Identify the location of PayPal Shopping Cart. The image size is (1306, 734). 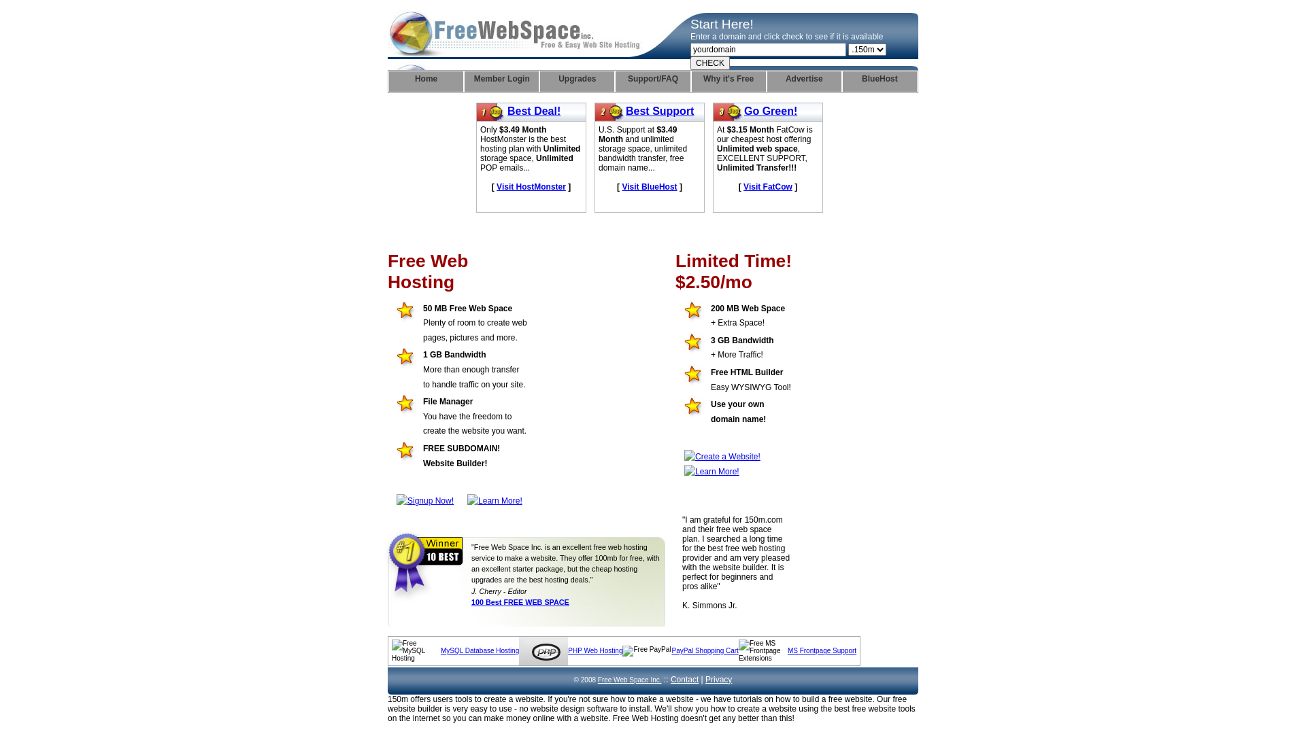
(705, 651).